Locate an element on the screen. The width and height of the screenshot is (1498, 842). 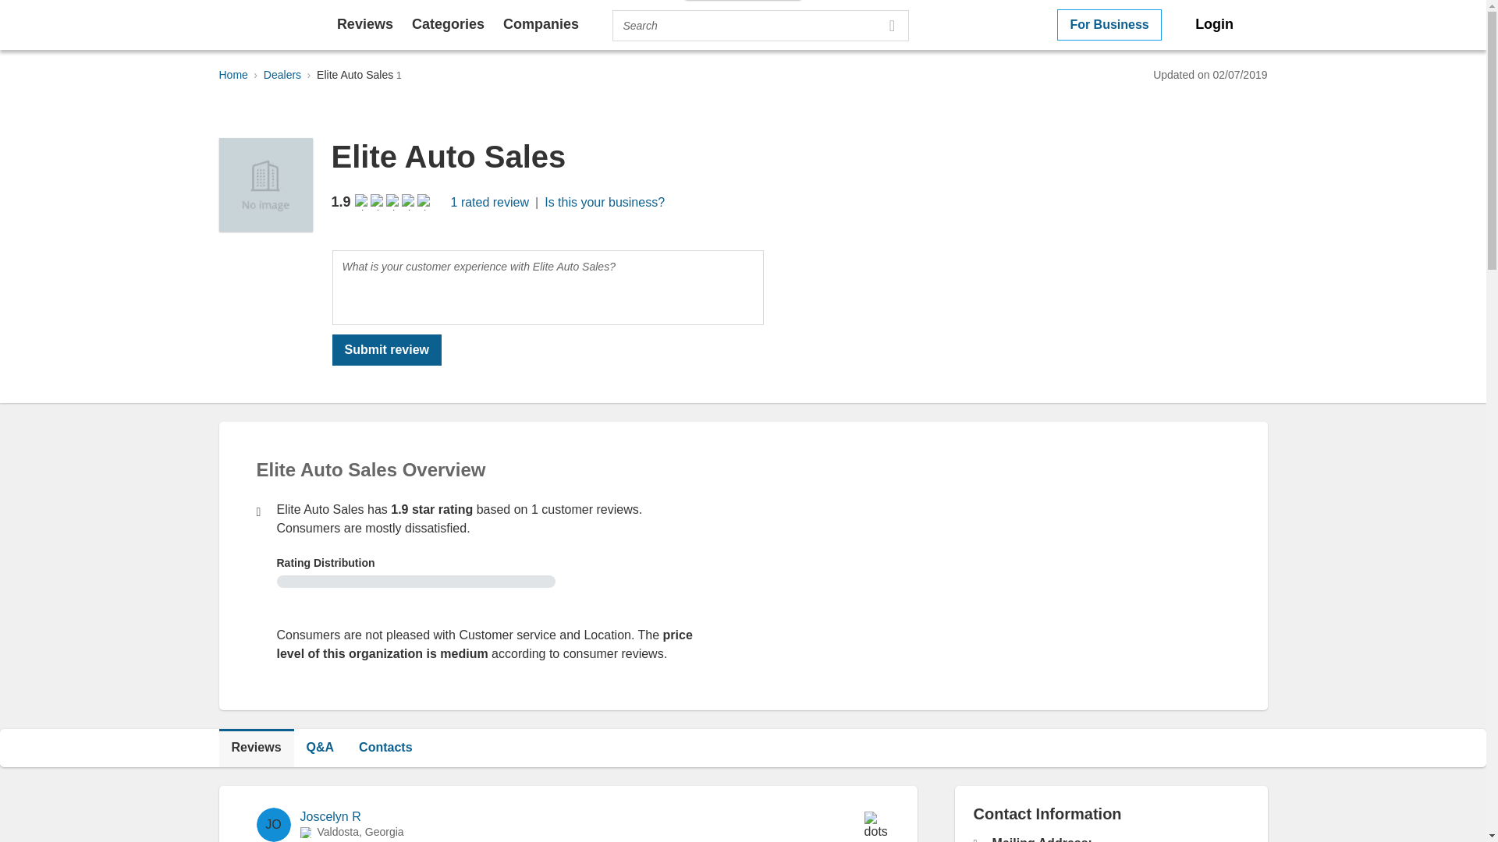
PissedConsumer is located at coordinates (261, 24).